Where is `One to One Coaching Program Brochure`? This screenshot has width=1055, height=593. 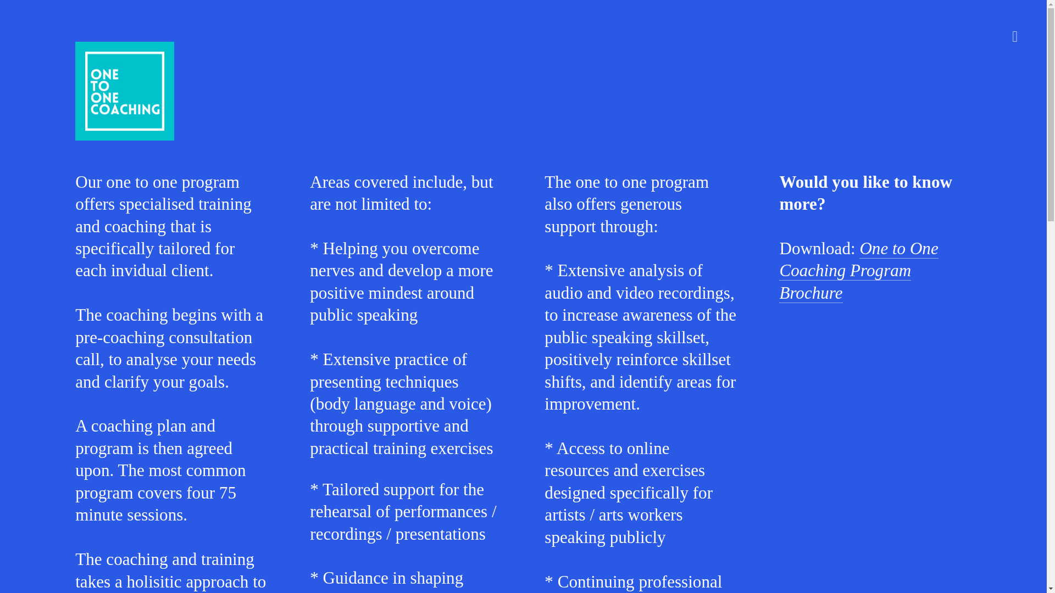 One to One Coaching Program Brochure is located at coordinates (858, 271).